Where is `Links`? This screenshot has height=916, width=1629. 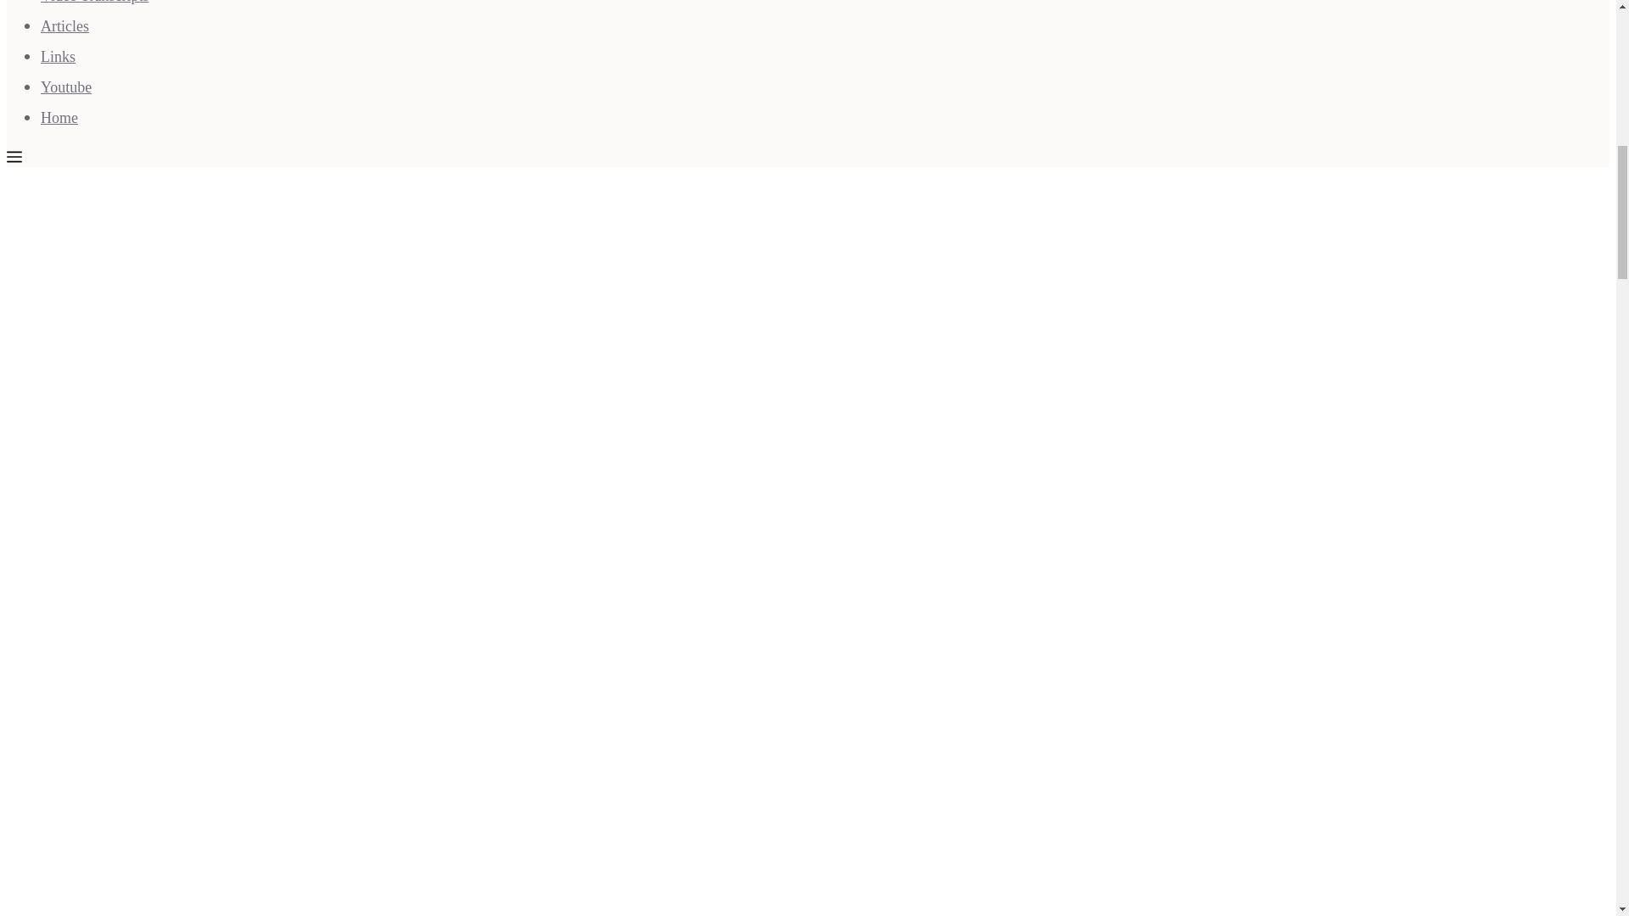
Links is located at coordinates (58, 56).